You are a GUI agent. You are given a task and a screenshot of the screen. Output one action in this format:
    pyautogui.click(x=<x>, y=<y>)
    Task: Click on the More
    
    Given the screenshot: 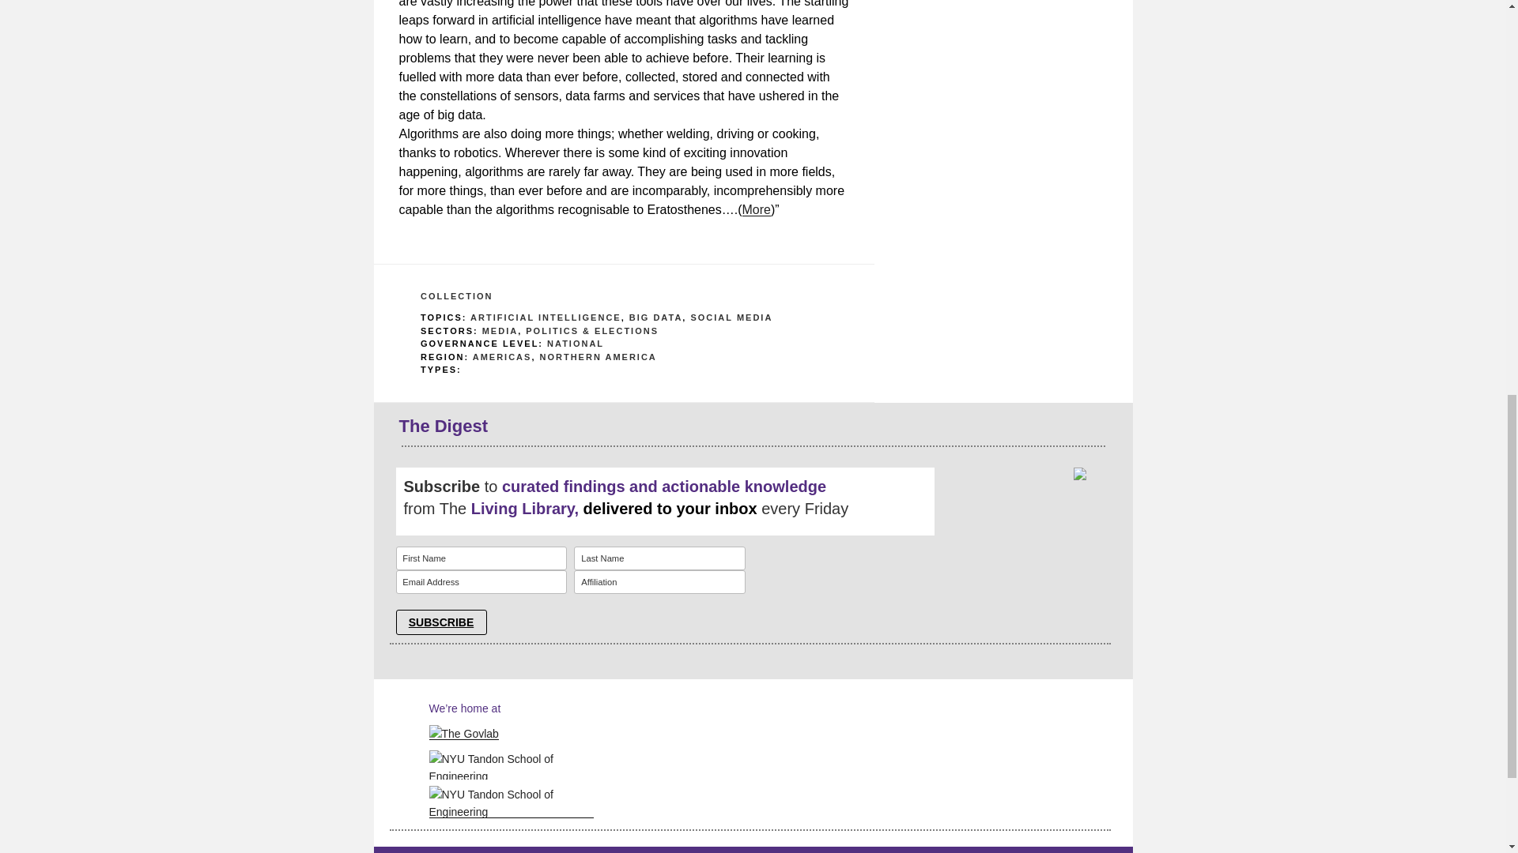 What is the action you would take?
    pyautogui.click(x=756, y=210)
    